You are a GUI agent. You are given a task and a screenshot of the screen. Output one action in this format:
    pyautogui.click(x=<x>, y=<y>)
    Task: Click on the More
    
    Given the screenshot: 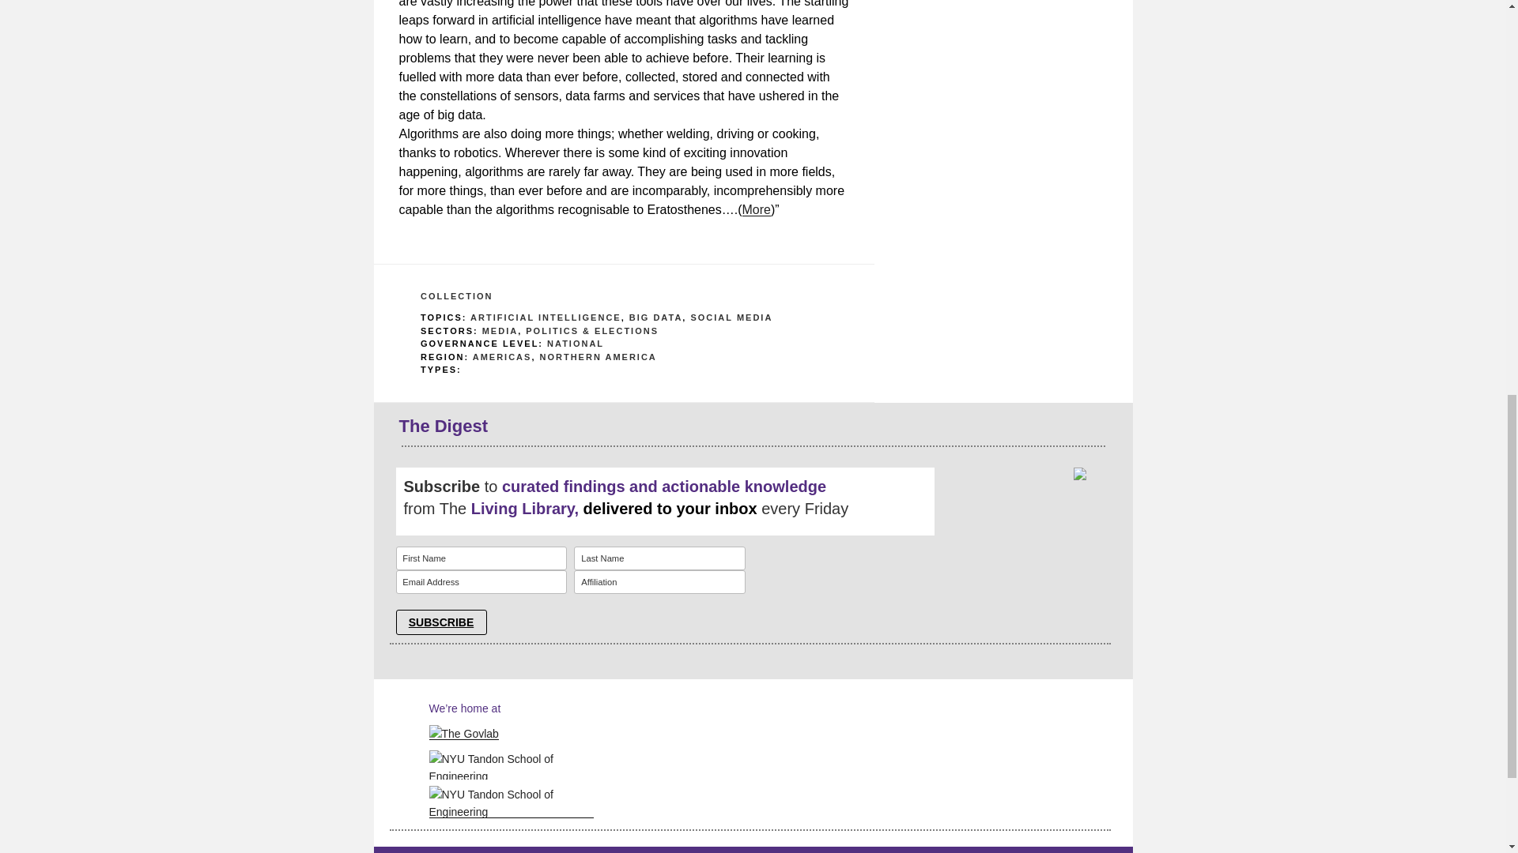 What is the action you would take?
    pyautogui.click(x=756, y=210)
    